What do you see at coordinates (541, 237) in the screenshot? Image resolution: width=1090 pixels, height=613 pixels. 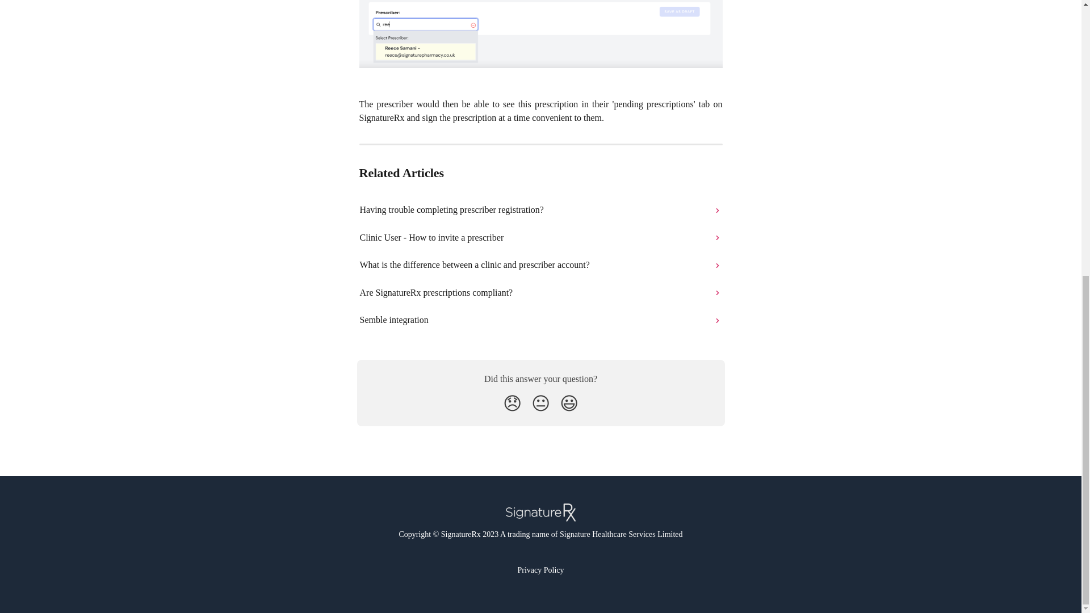 I see `Clinic User - How to invite a prescriber` at bounding box center [541, 237].